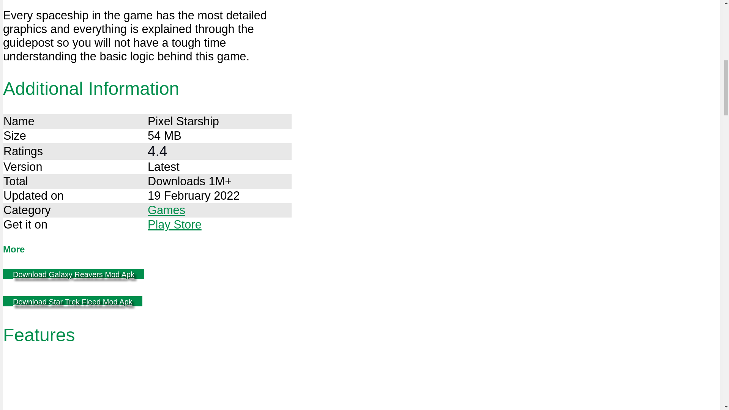 The image size is (729, 410). What do you see at coordinates (166, 210) in the screenshot?
I see `Games` at bounding box center [166, 210].